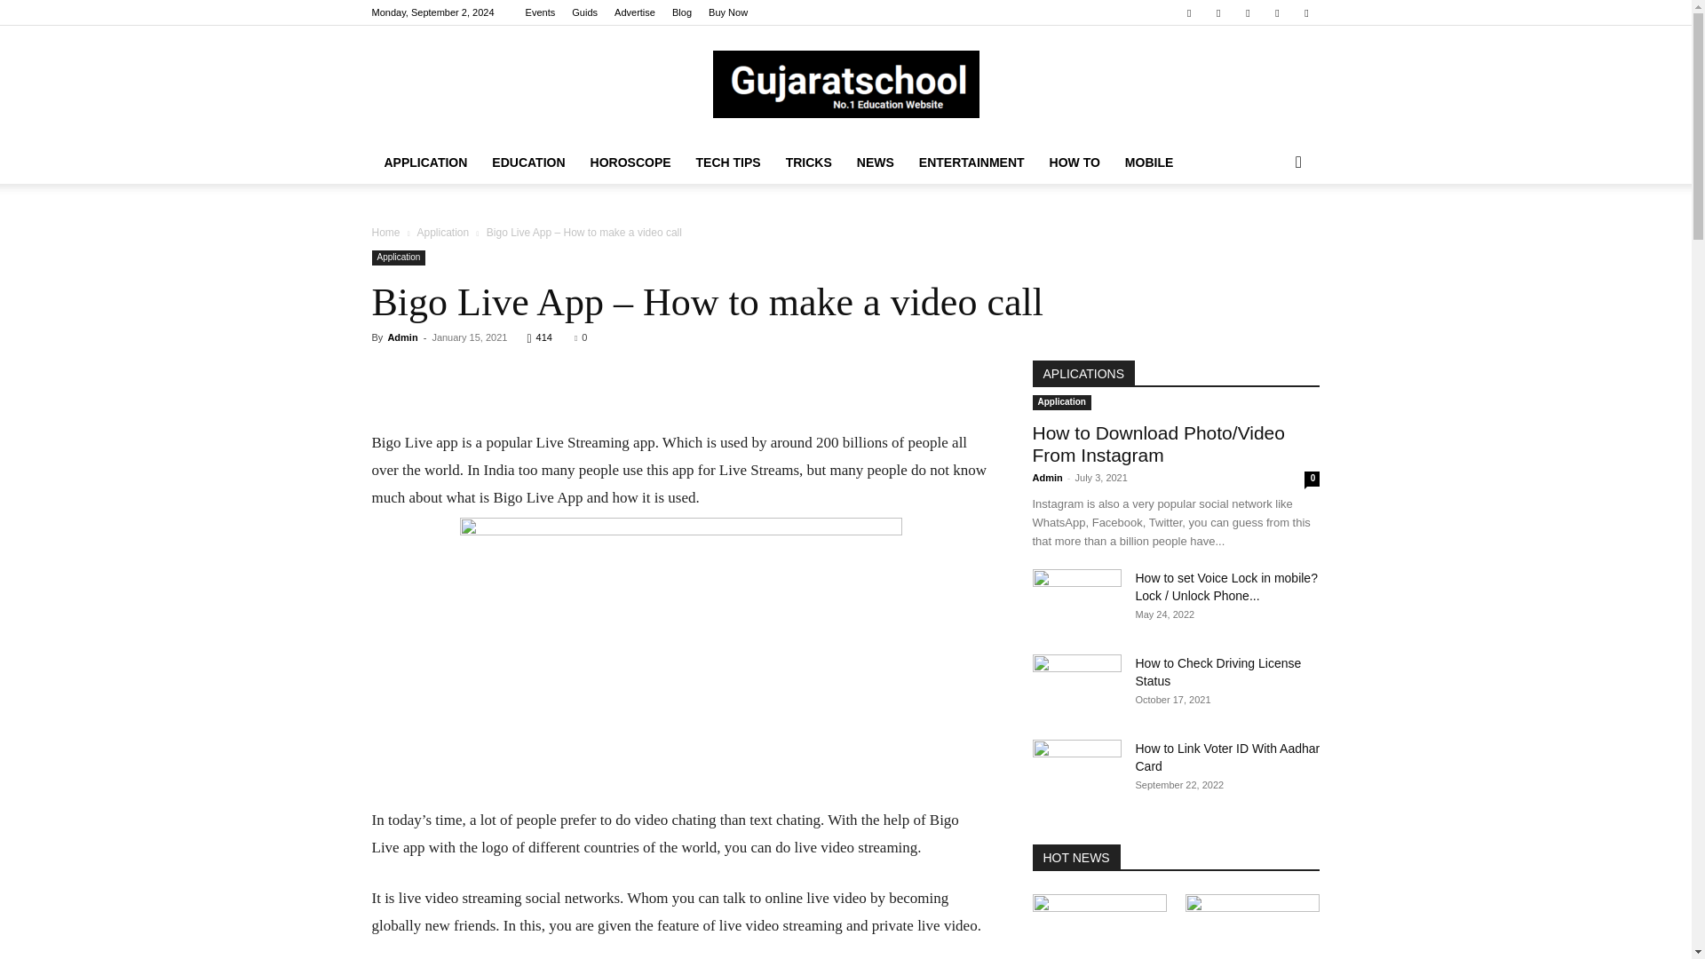  Describe the element at coordinates (527, 162) in the screenshot. I see `EDUCATION` at that location.